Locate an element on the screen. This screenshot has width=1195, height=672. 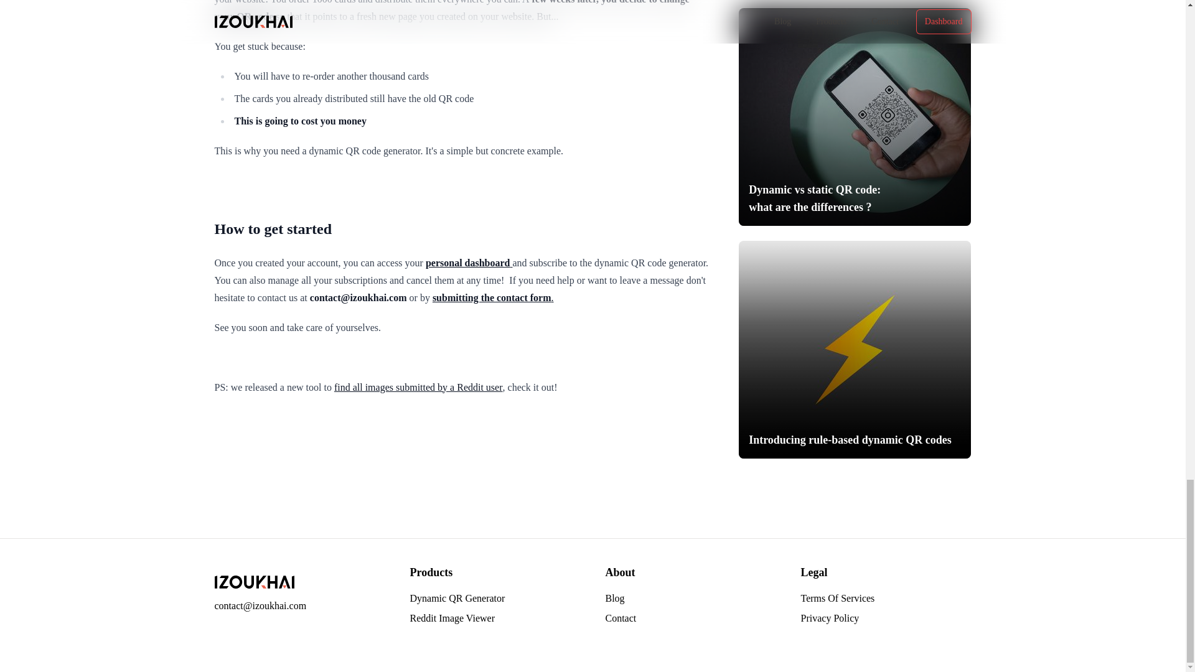
Blog is located at coordinates (614, 597).